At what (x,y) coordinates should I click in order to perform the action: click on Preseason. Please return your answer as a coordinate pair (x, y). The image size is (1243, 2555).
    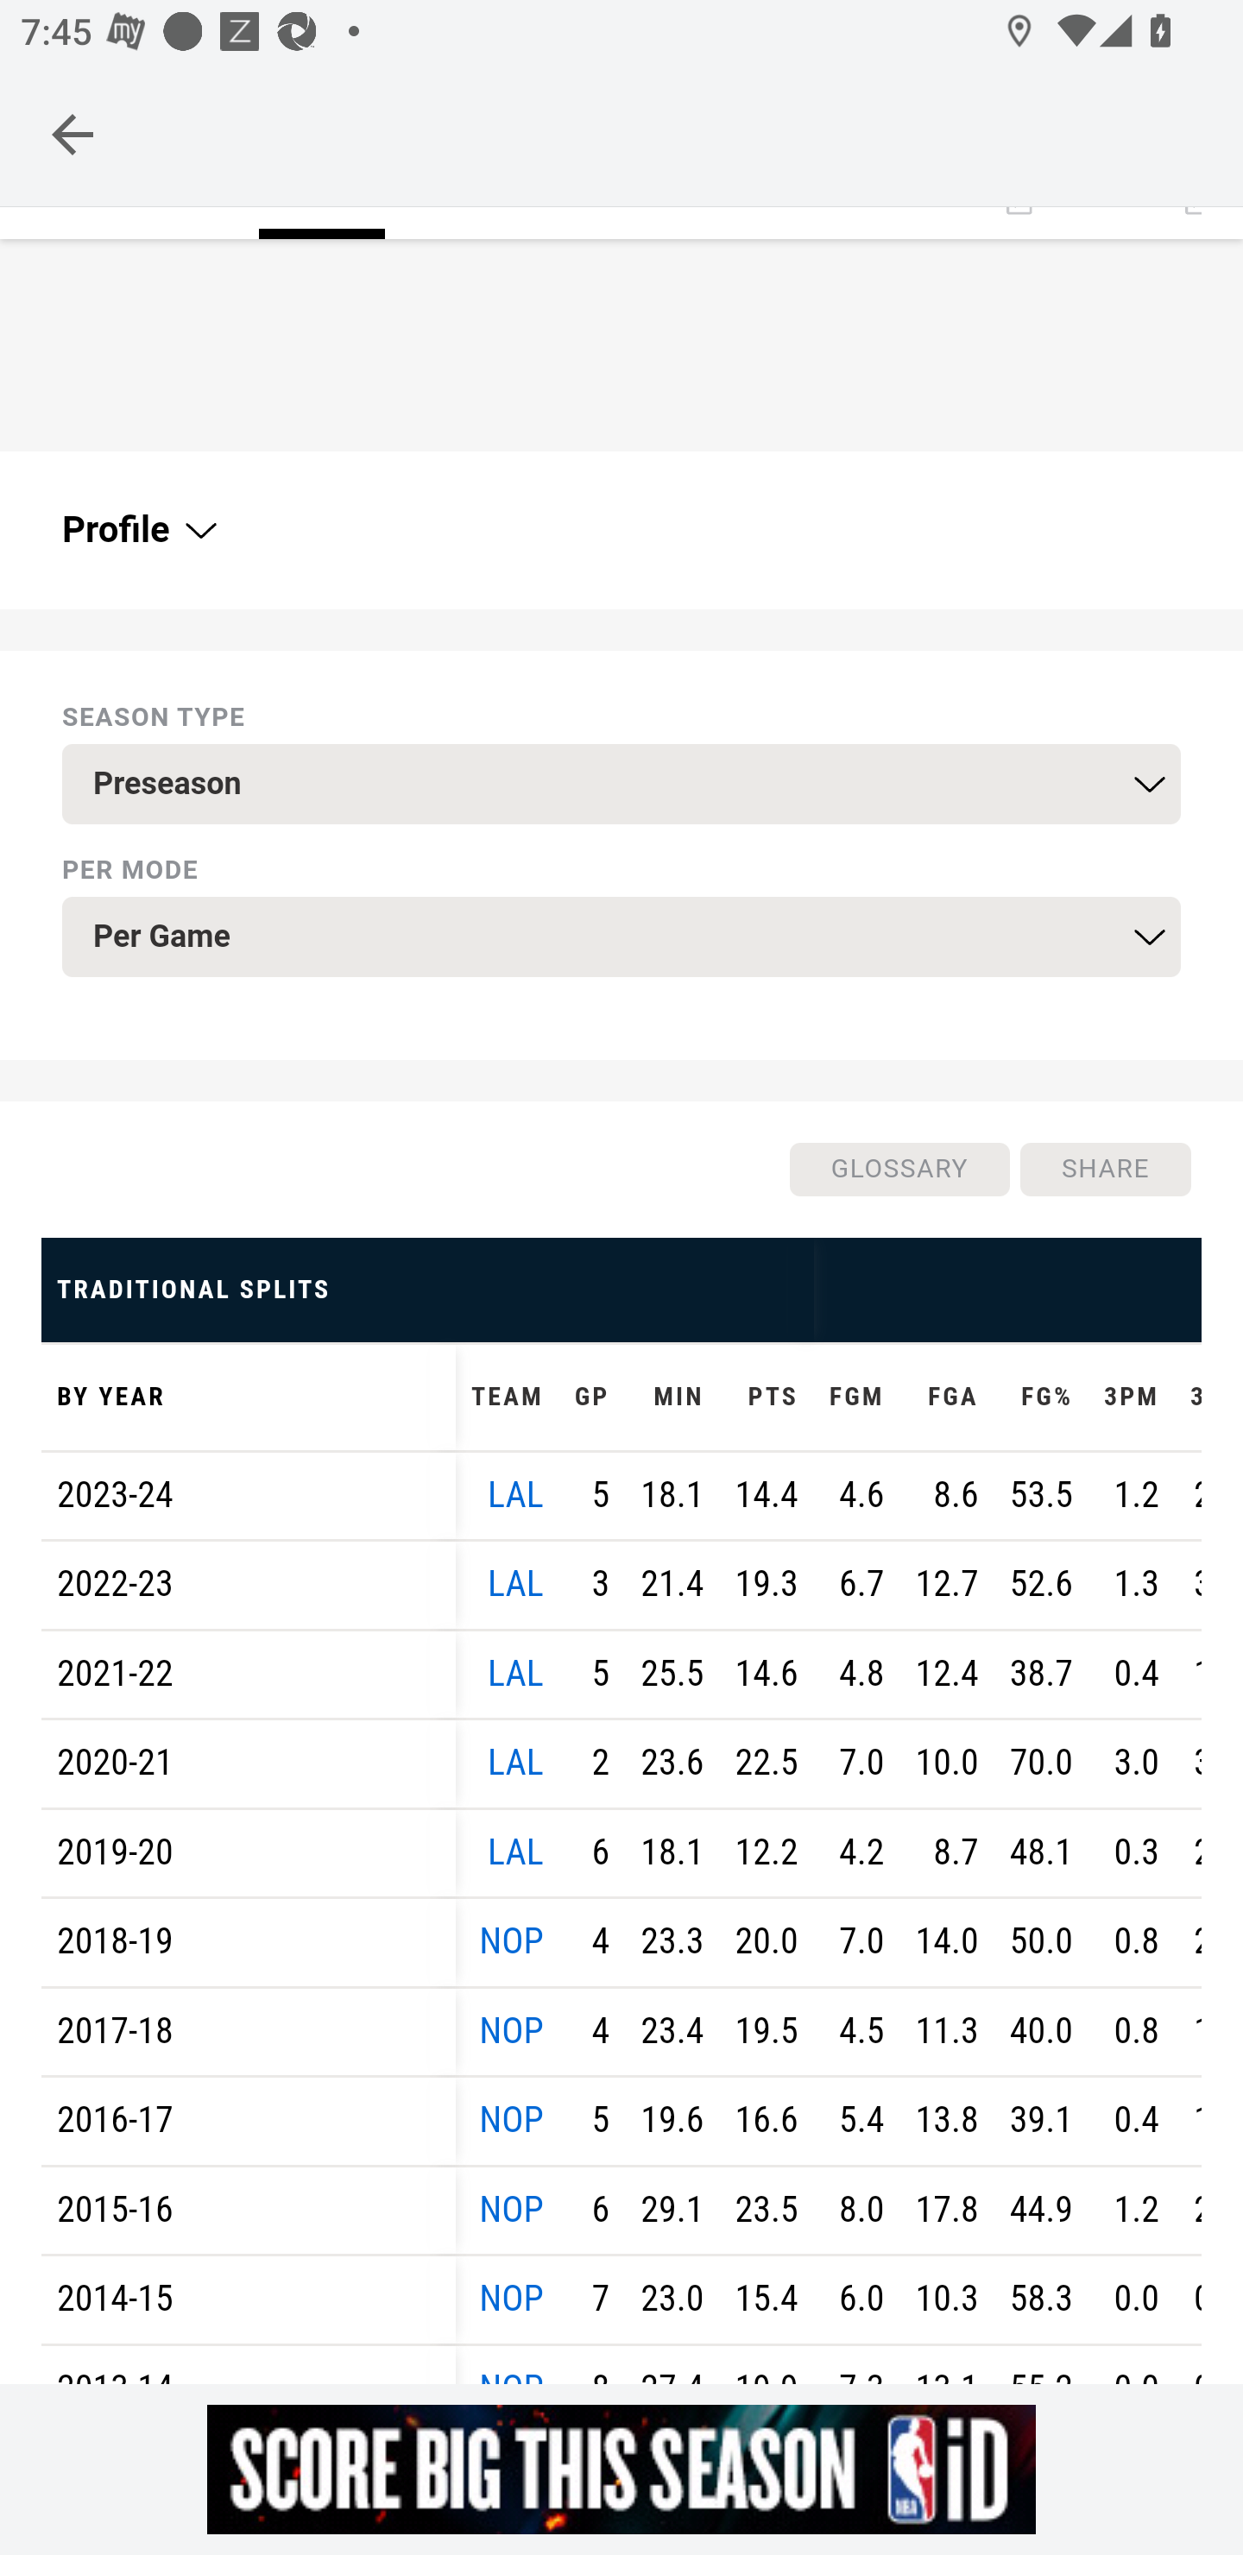
    Looking at the image, I should click on (621, 784).